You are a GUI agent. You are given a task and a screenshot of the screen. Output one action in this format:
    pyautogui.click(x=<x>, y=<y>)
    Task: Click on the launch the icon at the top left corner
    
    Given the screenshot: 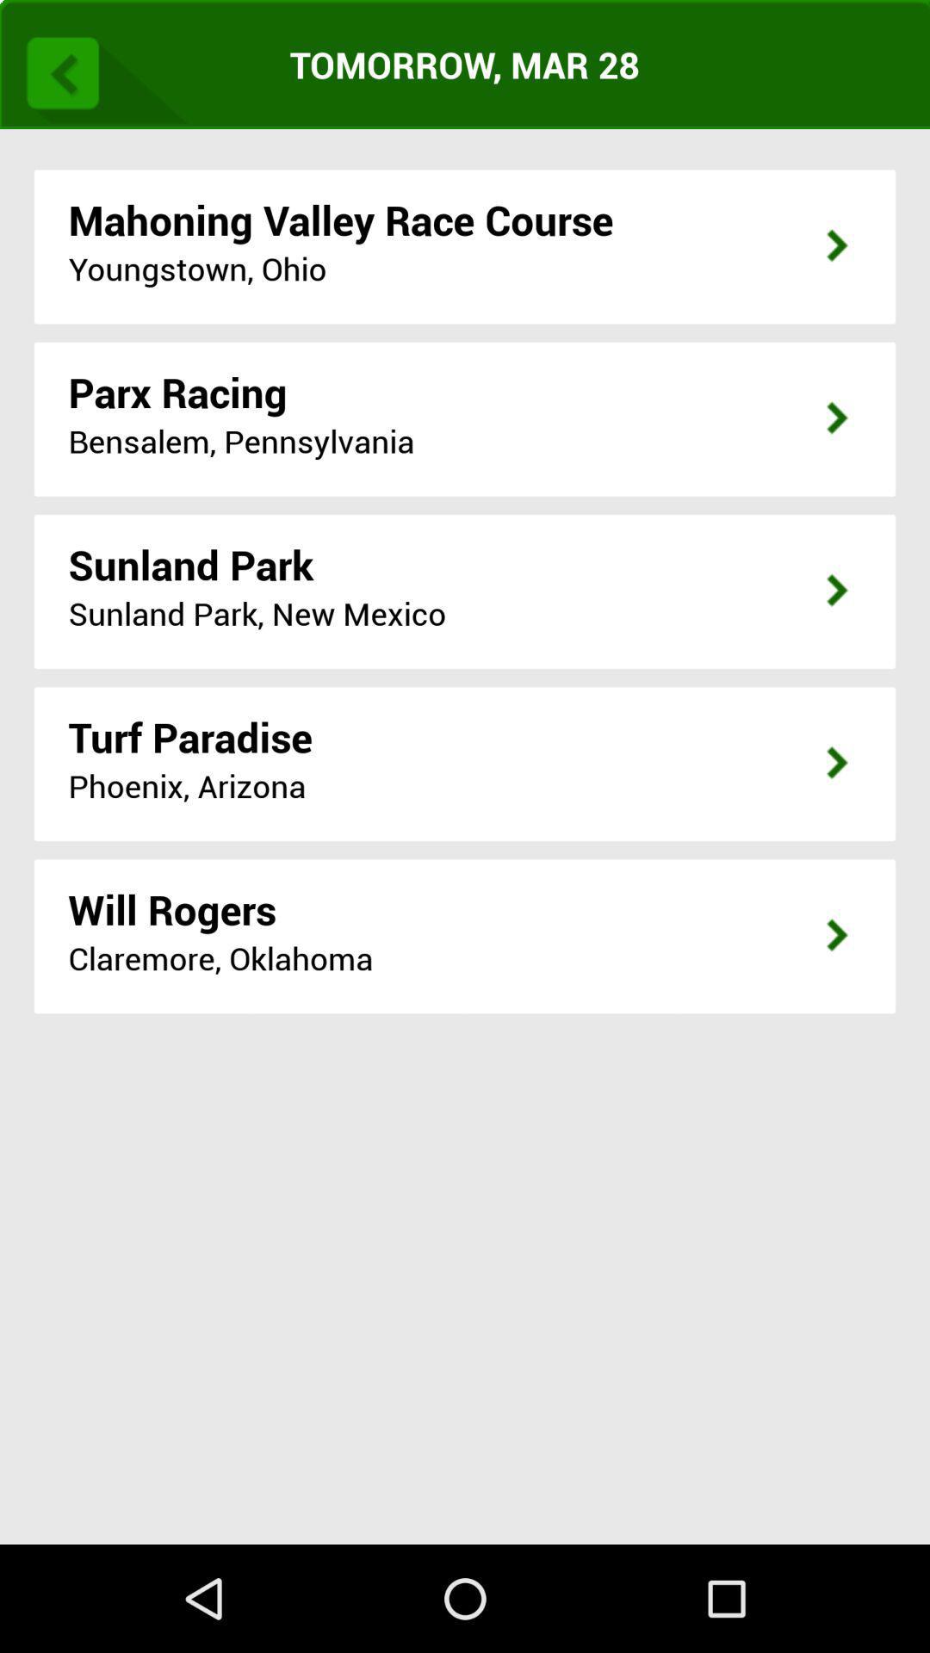 What is the action you would take?
    pyautogui.click(x=102, y=69)
    